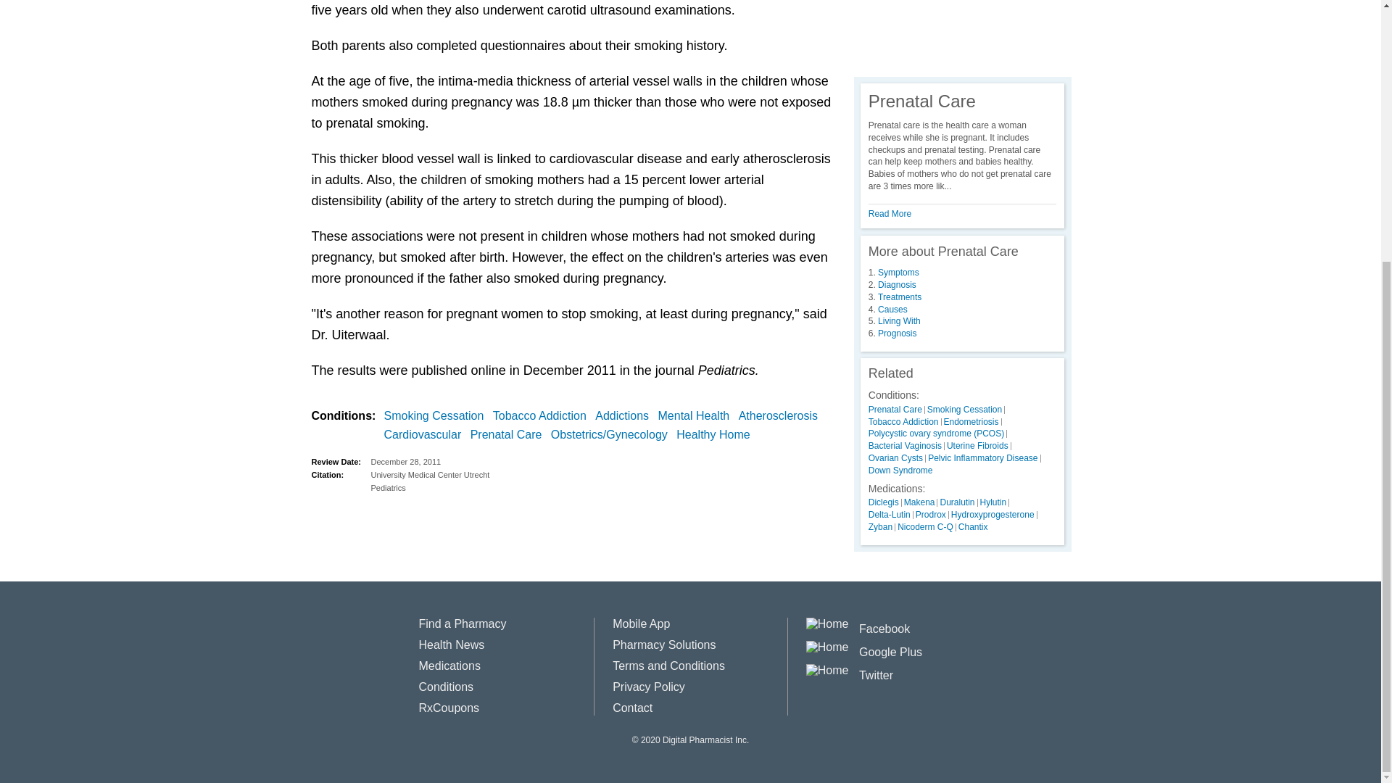 The image size is (1392, 783). Describe the element at coordinates (426, 435) in the screenshot. I see `Cardiovascular` at that location.